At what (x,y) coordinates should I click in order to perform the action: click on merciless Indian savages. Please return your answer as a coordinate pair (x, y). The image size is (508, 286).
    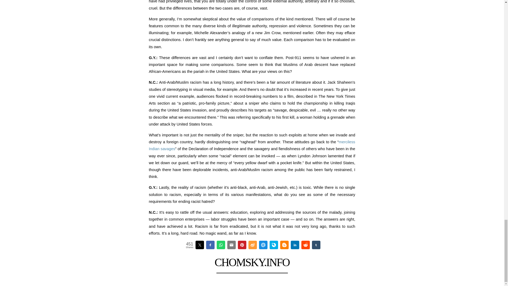
    Looking at the image, I should click on (252, 145).